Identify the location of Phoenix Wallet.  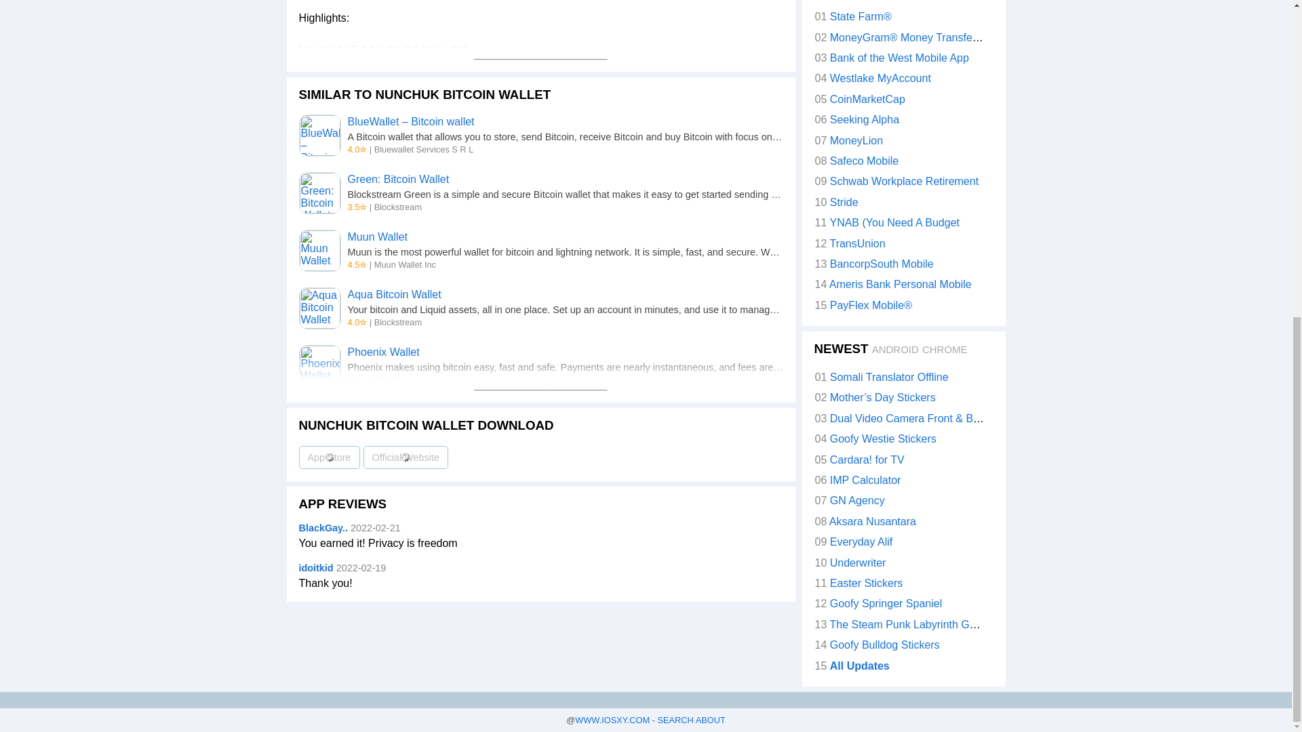
(383, 352).